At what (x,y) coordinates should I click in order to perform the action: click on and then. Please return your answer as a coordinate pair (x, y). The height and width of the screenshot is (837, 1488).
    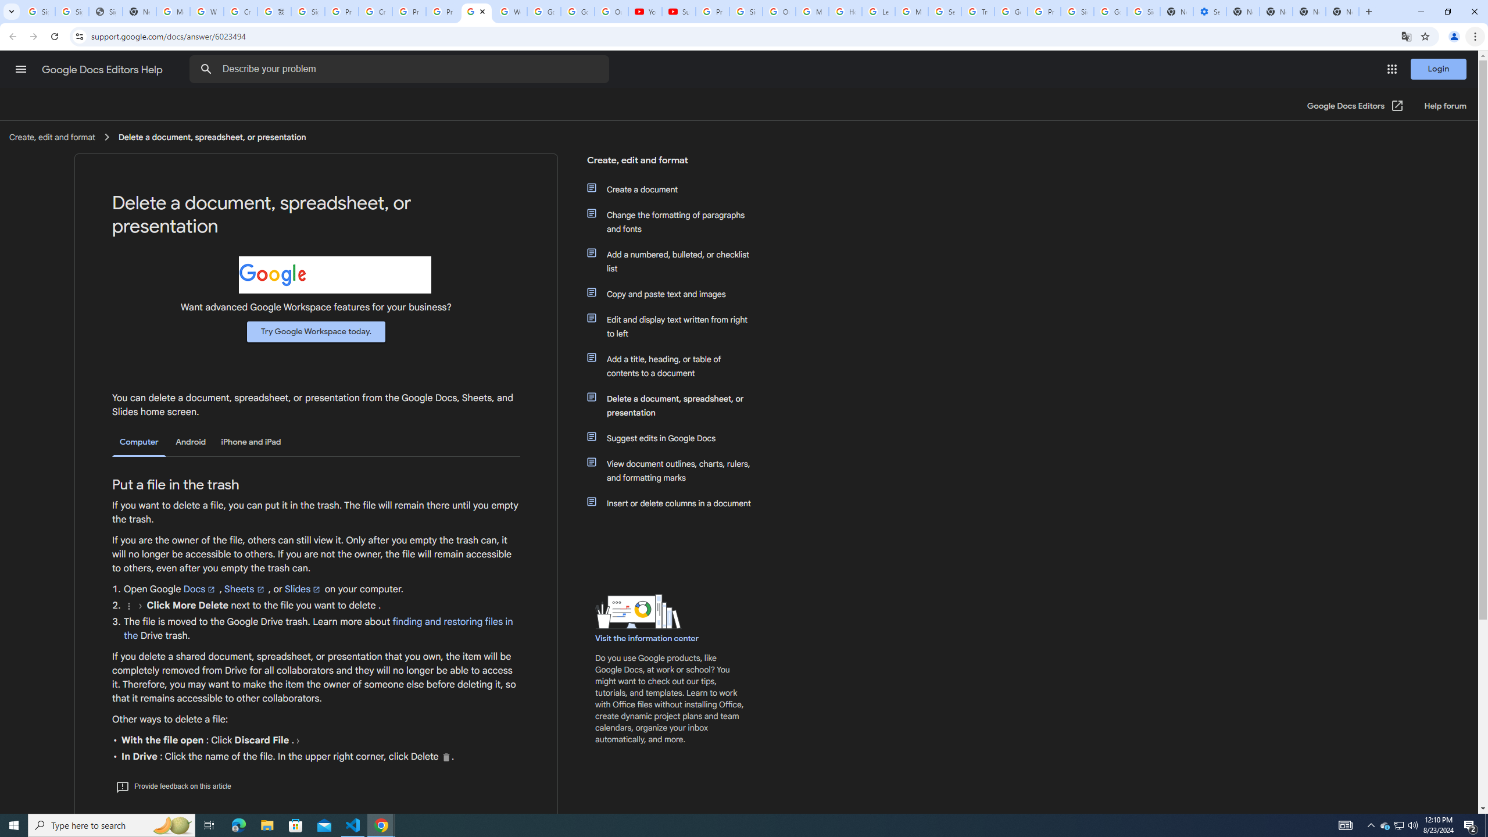
    Looking at the image, I should click on (298, 741).